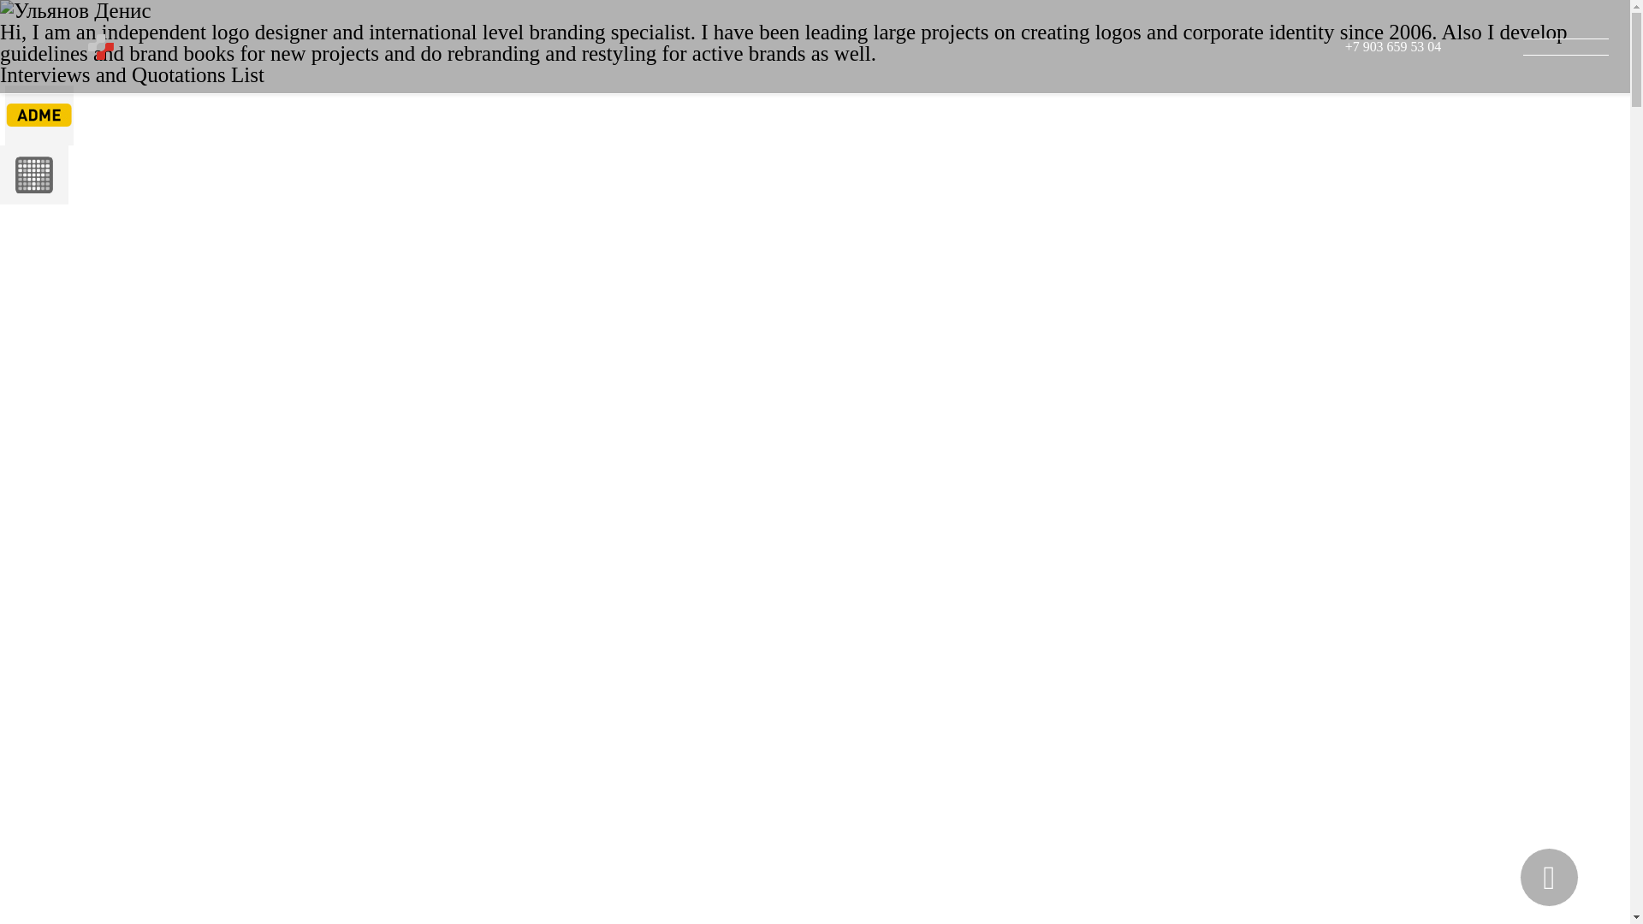 This screenshot has height=924, width=1643. Describe the element at coordinates (37, 156) in the screenshot. I see `Baker's dozen of Russian design` at that location.